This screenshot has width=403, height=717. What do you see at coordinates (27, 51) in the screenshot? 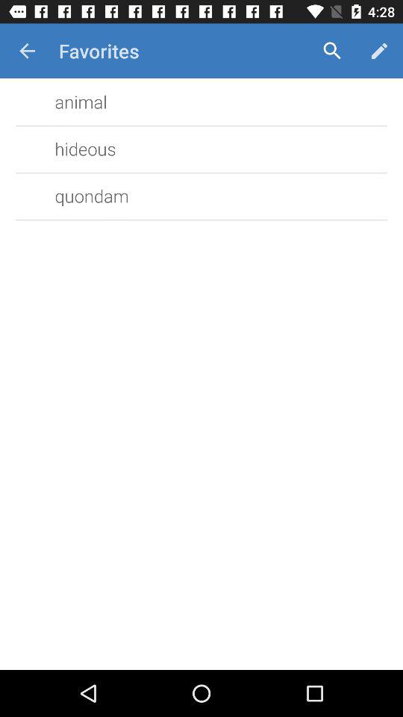
I see `click app next to the favorites app` at bounding box center [27, 51].